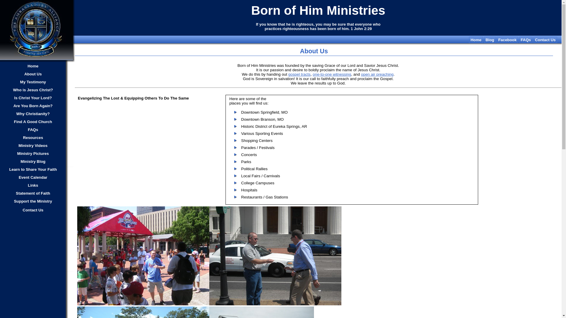  What do you see at coordinates (33, 122) in the screenshot?
I see `Find A Good Church` at bounding box center [33, 122].